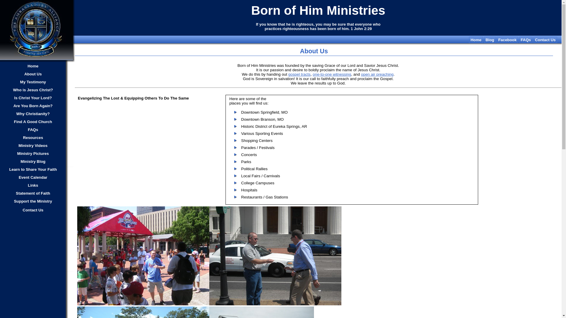  What do you see at coordinates (33, 122) in the screenshot?
I see `Find A Good Church` at bounding box center [33, 122].